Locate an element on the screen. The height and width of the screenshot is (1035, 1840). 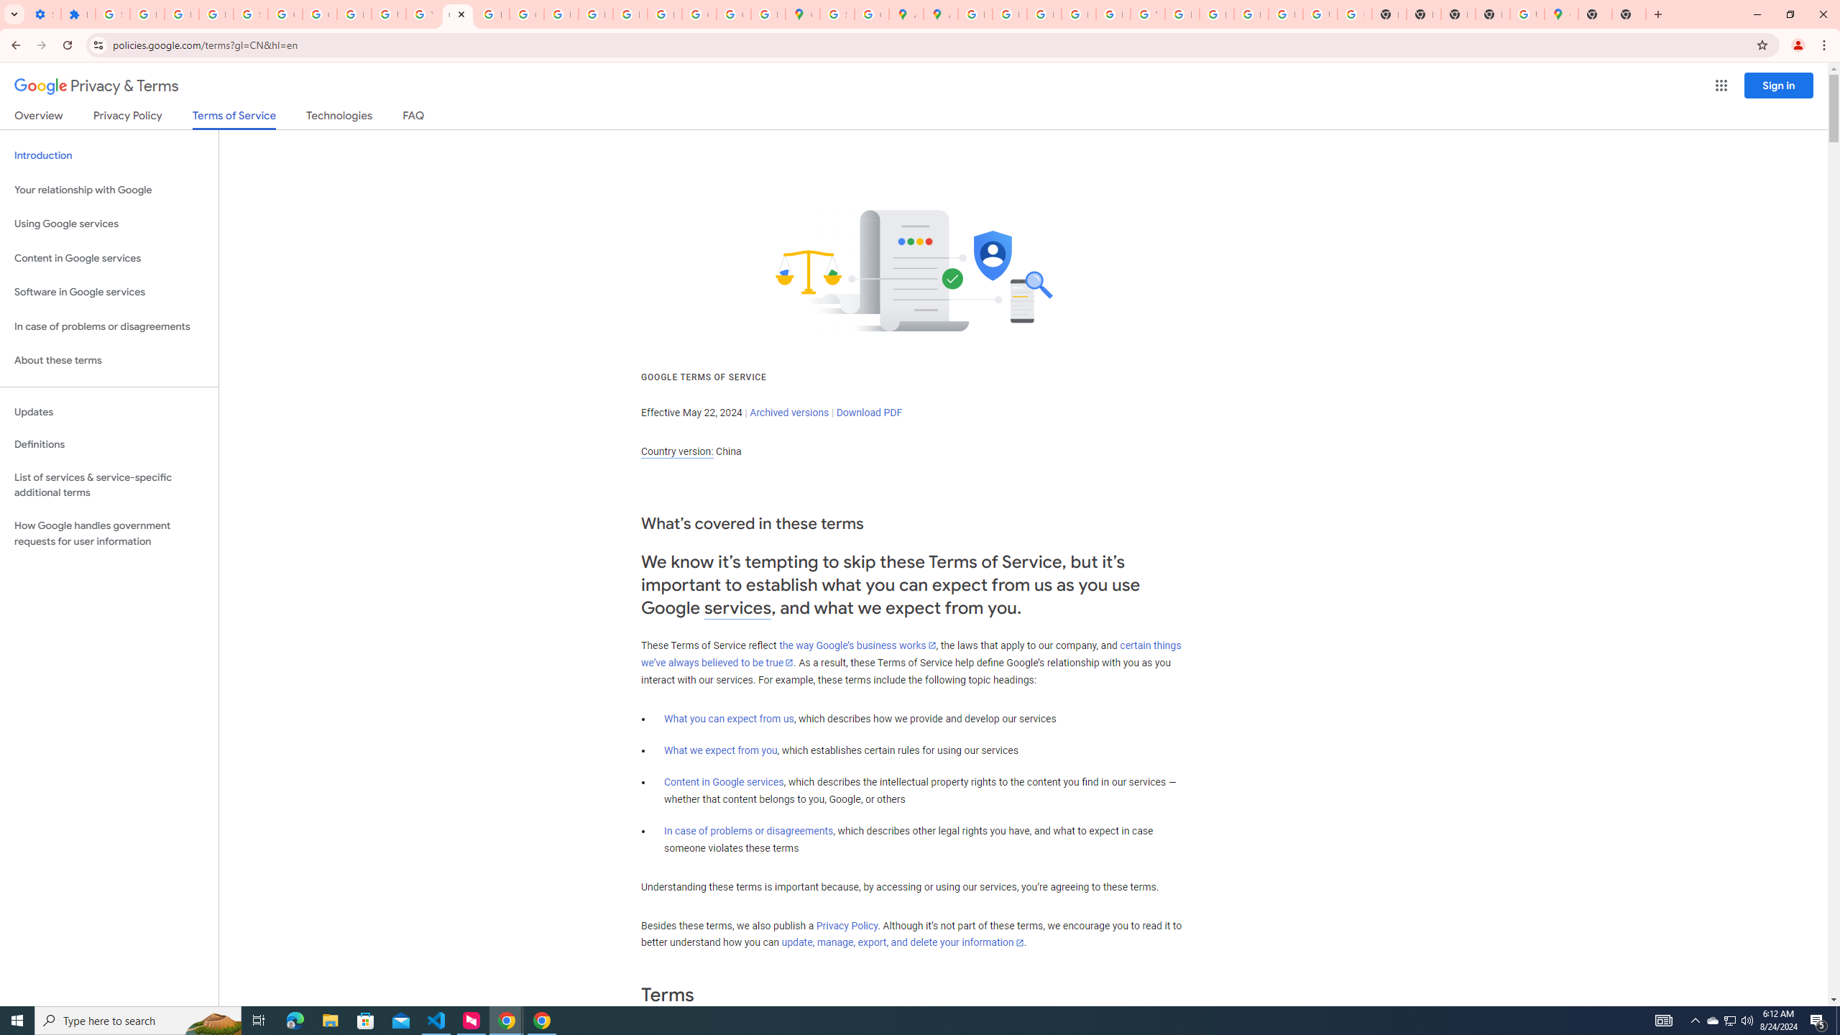
YouTube is located at coordinates (423, 14).